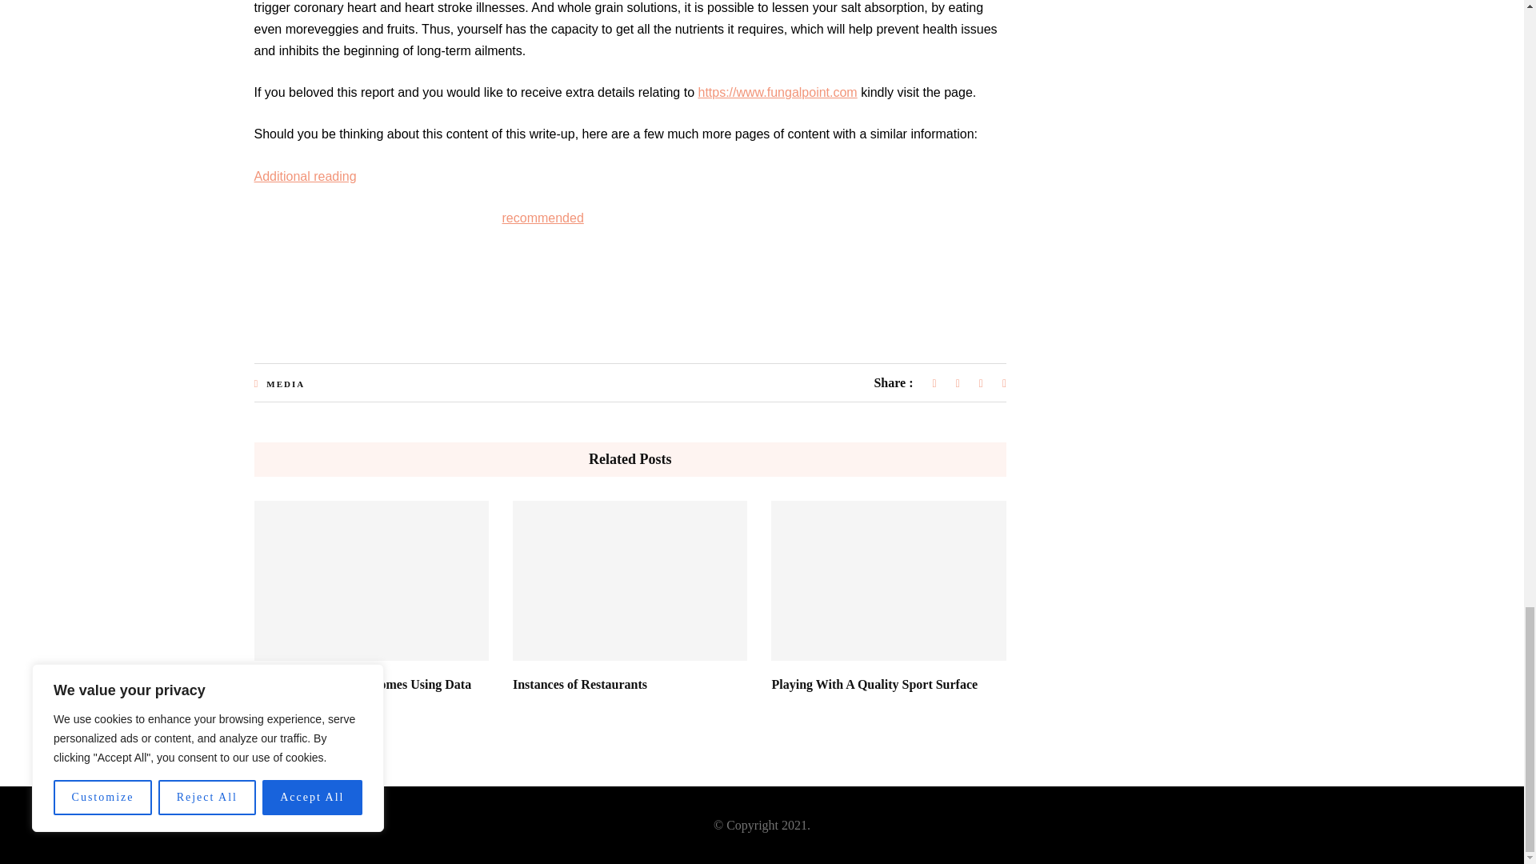 This screenshot has width=1536, height=864. What do you see at coordinates (285, 384) in the screenshot?
I see `MEDIA` at bounding box center [285, 384].